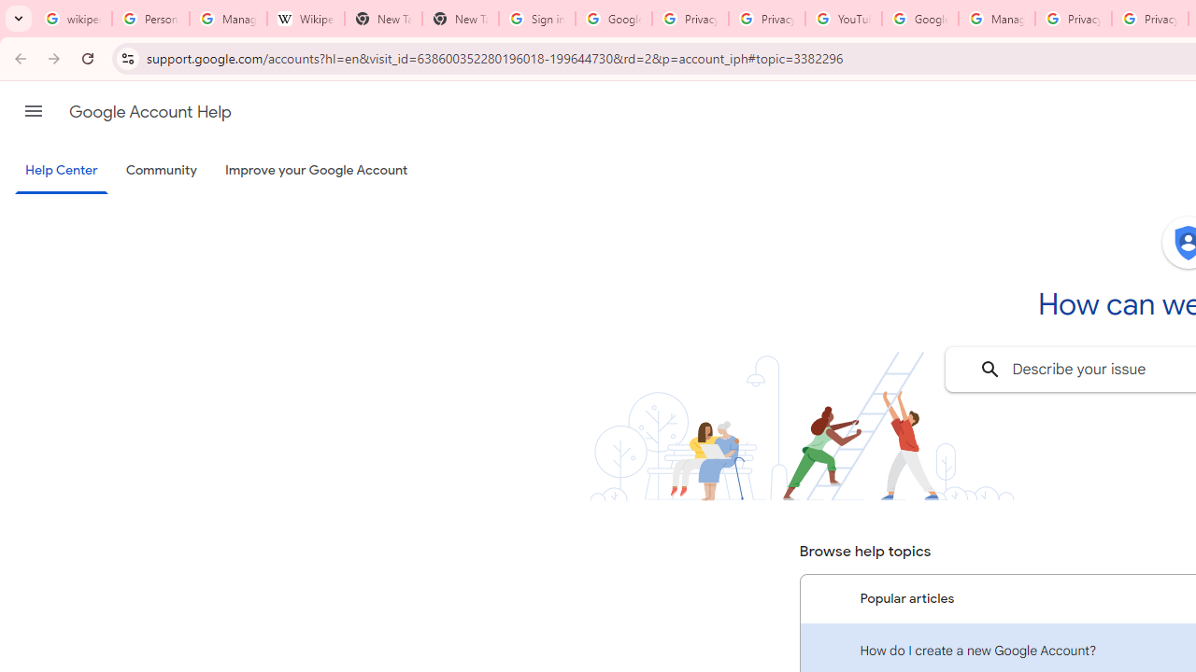  What do you see at coordinates (536, 19) in the screenshot?
I see `Sign in - Google Accounts` at bounding box center [536, 19].